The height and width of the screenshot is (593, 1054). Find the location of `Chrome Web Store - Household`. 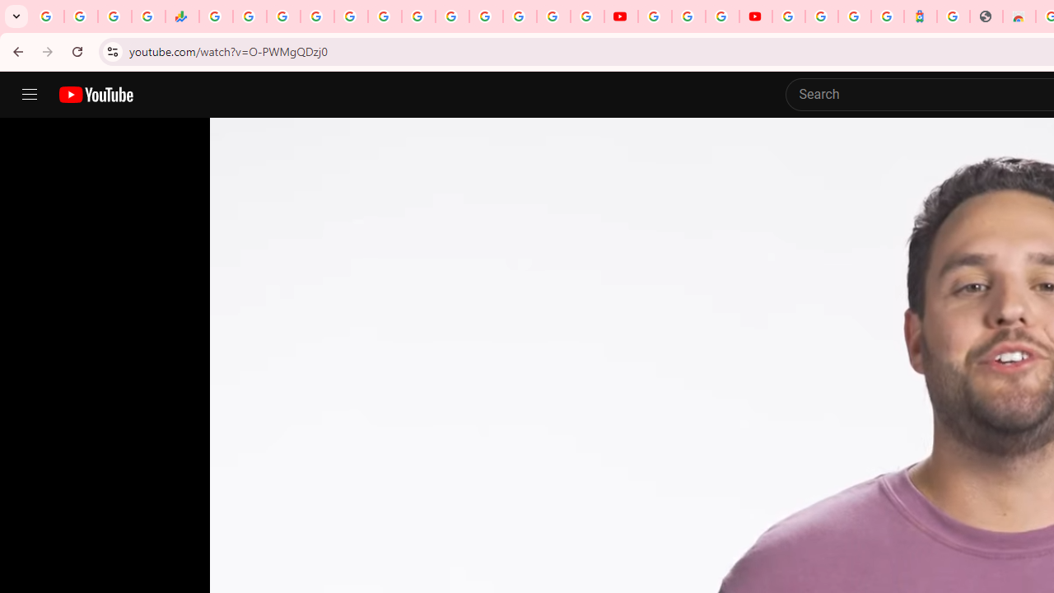

Chrome Web Store - Household is located at coordinates (1019, 16).